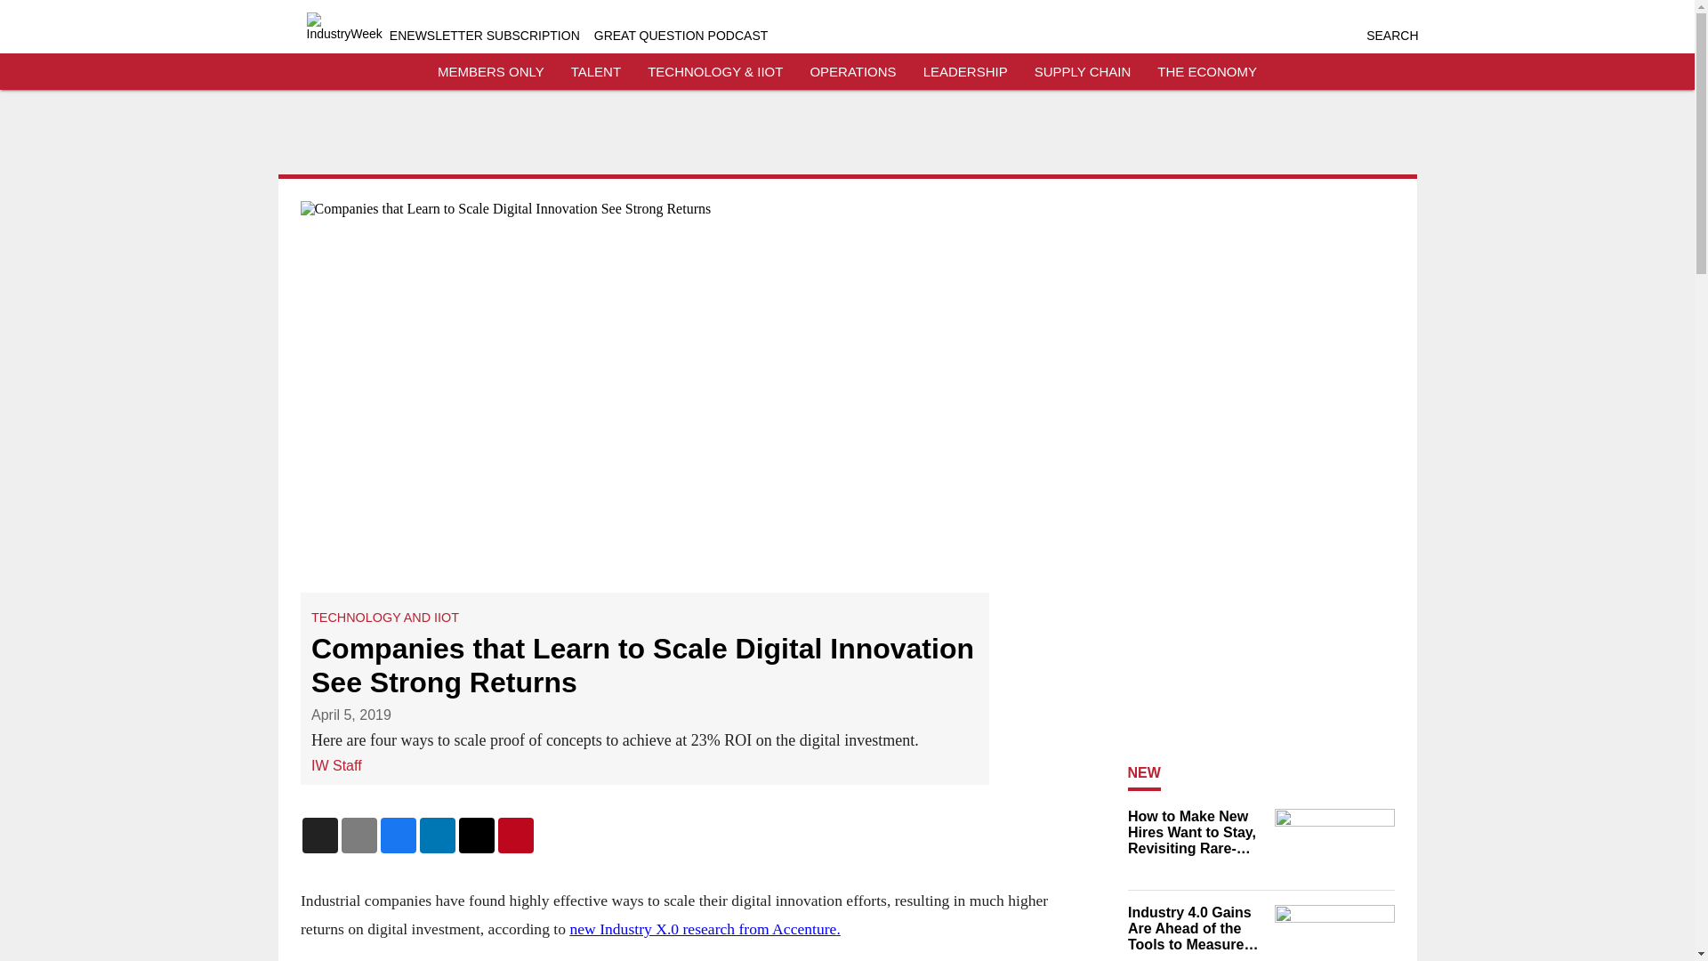 The height and width of the screenshot is (961, 1708). Describe the element at coordinates (1196, 929) in the screenshot. I see `Industry 4.0 Gains Are Ahead of the Tools to Measure Them` at that location.